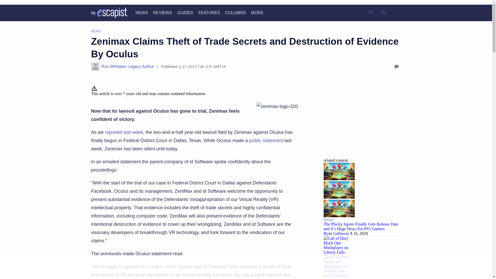 Image resolution: width=496 pixels, height=279 pixels. What do you see at coordinates (371, 12) in the screenshot?
I see `Search` at bounding box center [371, 12].